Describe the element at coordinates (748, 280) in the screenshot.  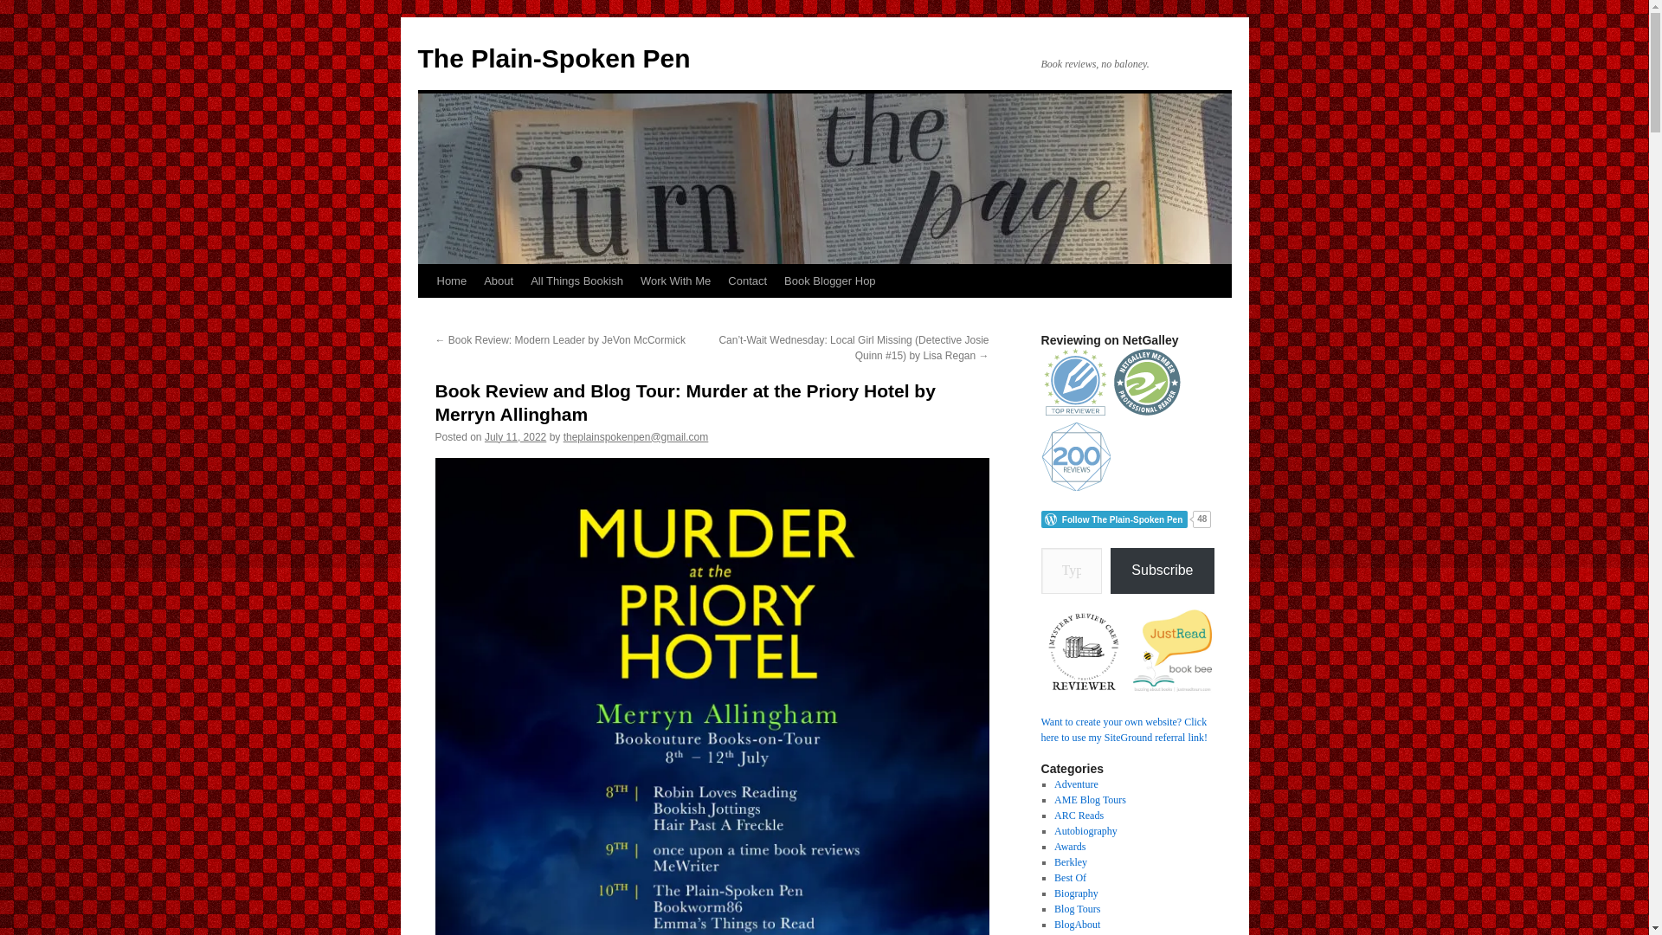
I see `Contact` at that location.